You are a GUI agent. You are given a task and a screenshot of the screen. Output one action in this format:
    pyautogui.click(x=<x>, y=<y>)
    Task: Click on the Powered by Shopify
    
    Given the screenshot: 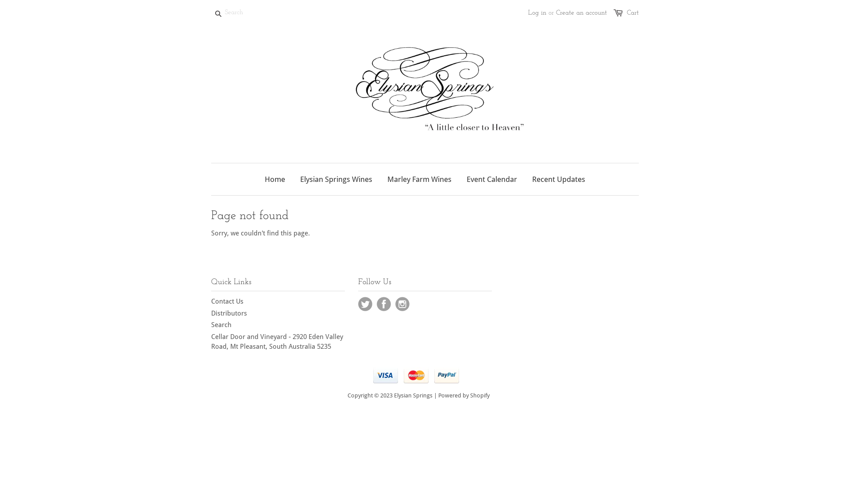 What is the action you would take?
    pyautogui.click(x=464, y=396)
    